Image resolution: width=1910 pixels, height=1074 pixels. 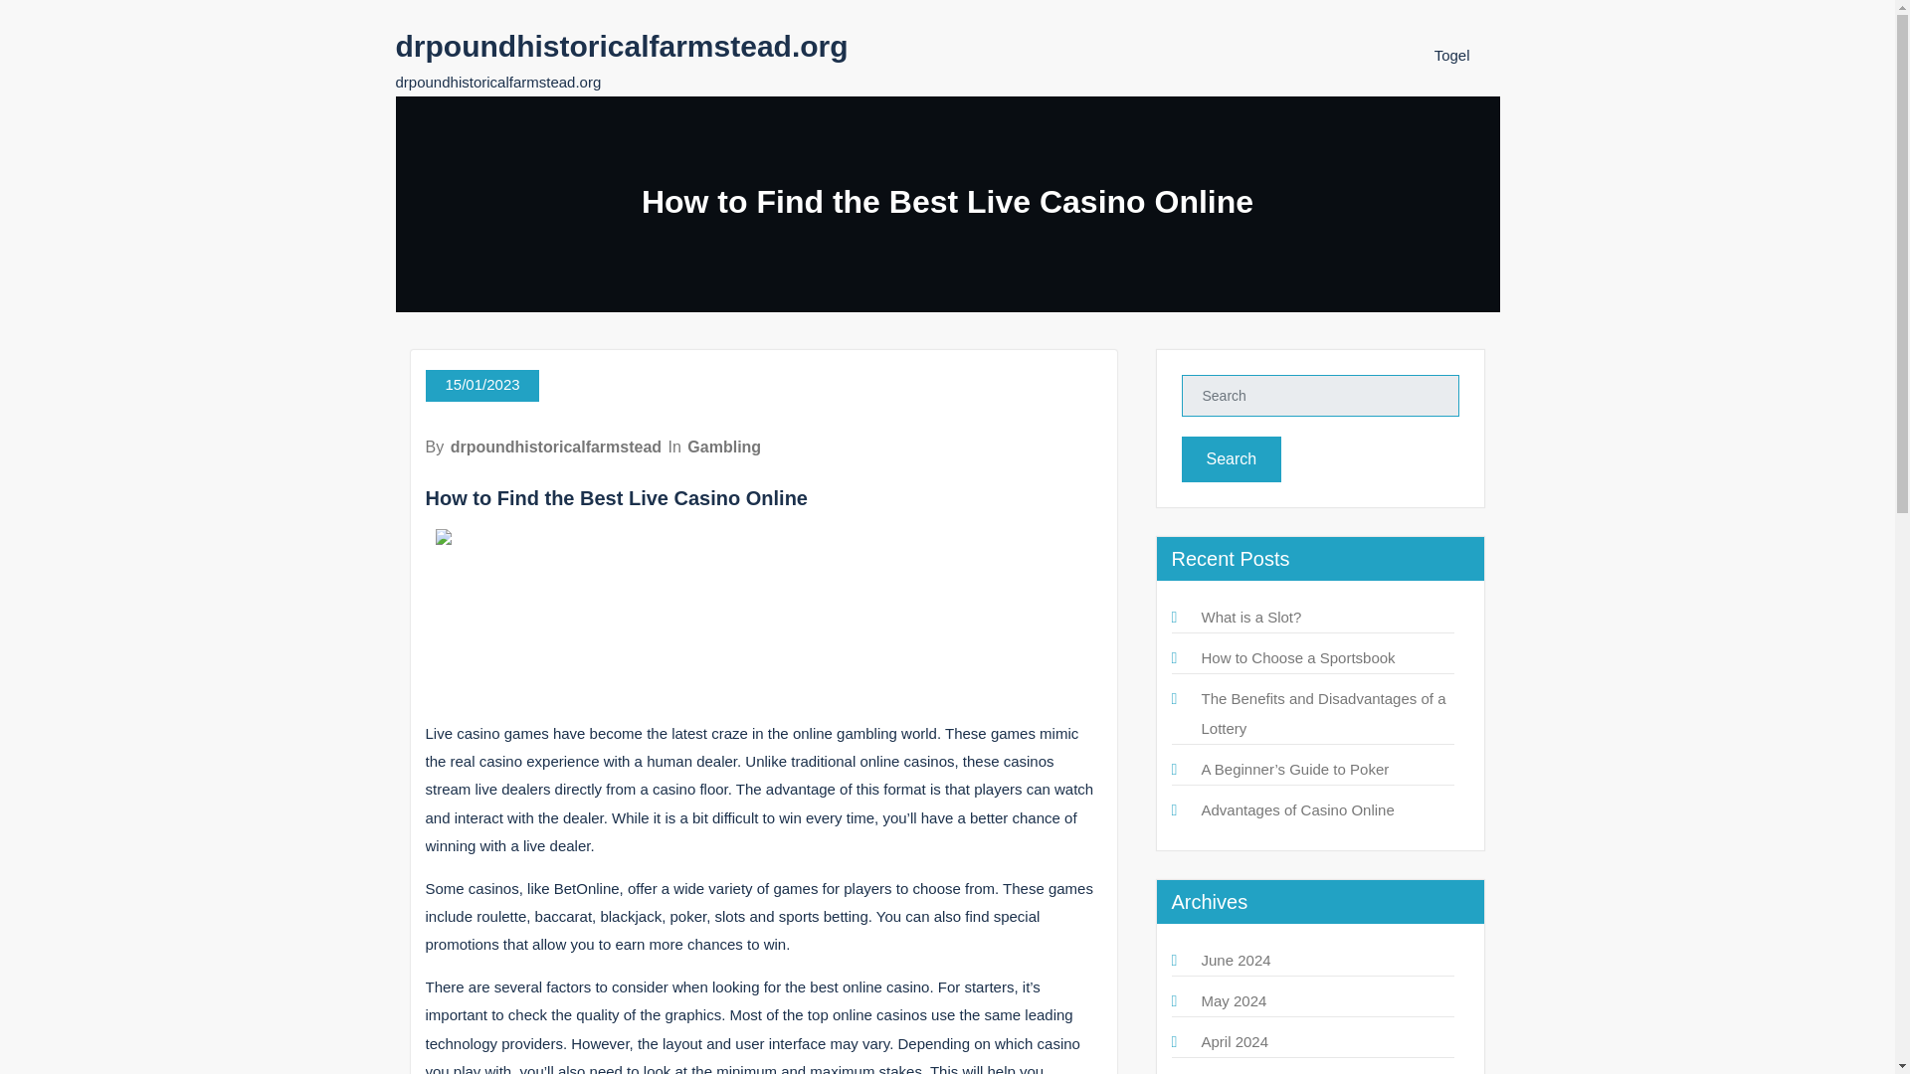 What do you see at coordinates (724, 446) in the screenshot?
I see `Gambling` at bounding box center [724, 446].